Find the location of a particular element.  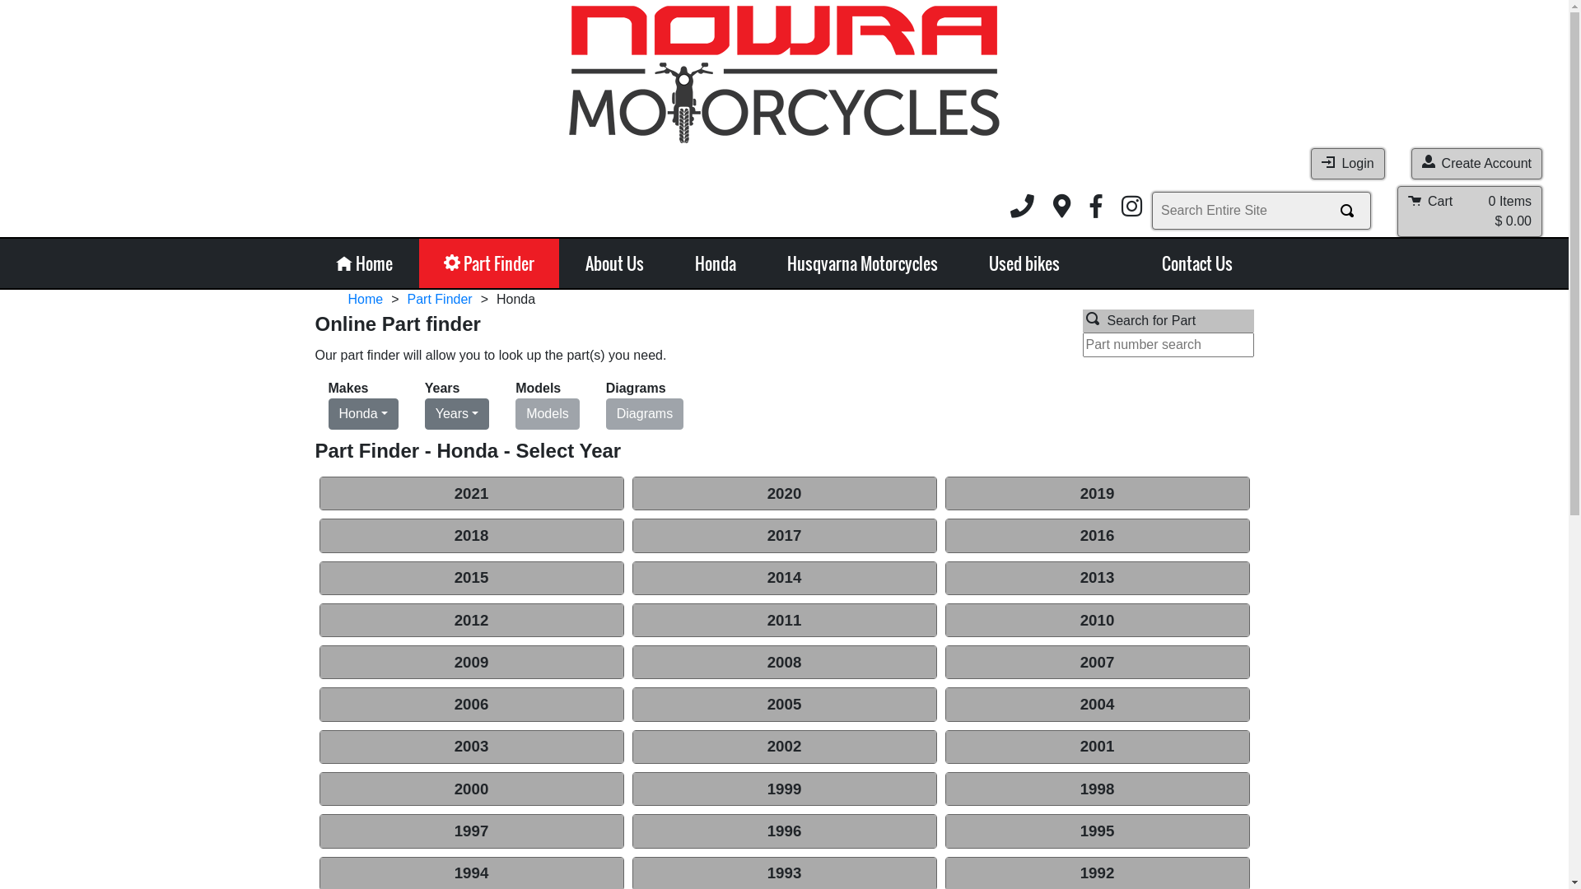

Honda is located at coordinates (362, 414).